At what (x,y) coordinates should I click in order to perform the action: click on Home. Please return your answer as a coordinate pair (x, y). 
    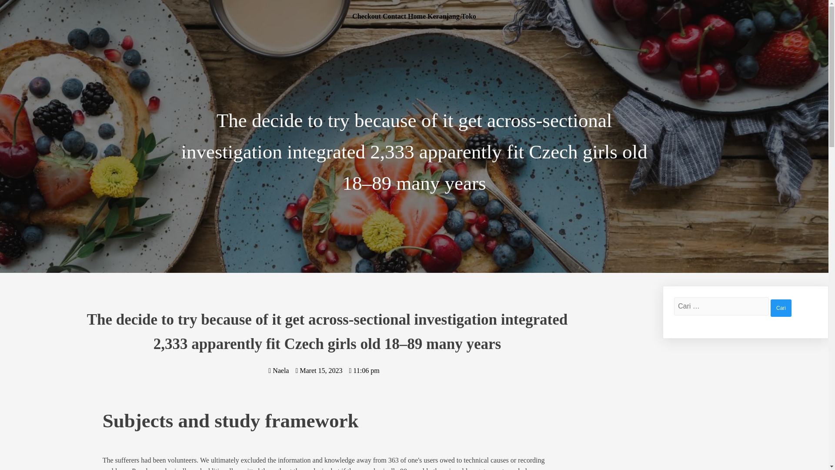
    Looking at the image, I should click on (417, 16).